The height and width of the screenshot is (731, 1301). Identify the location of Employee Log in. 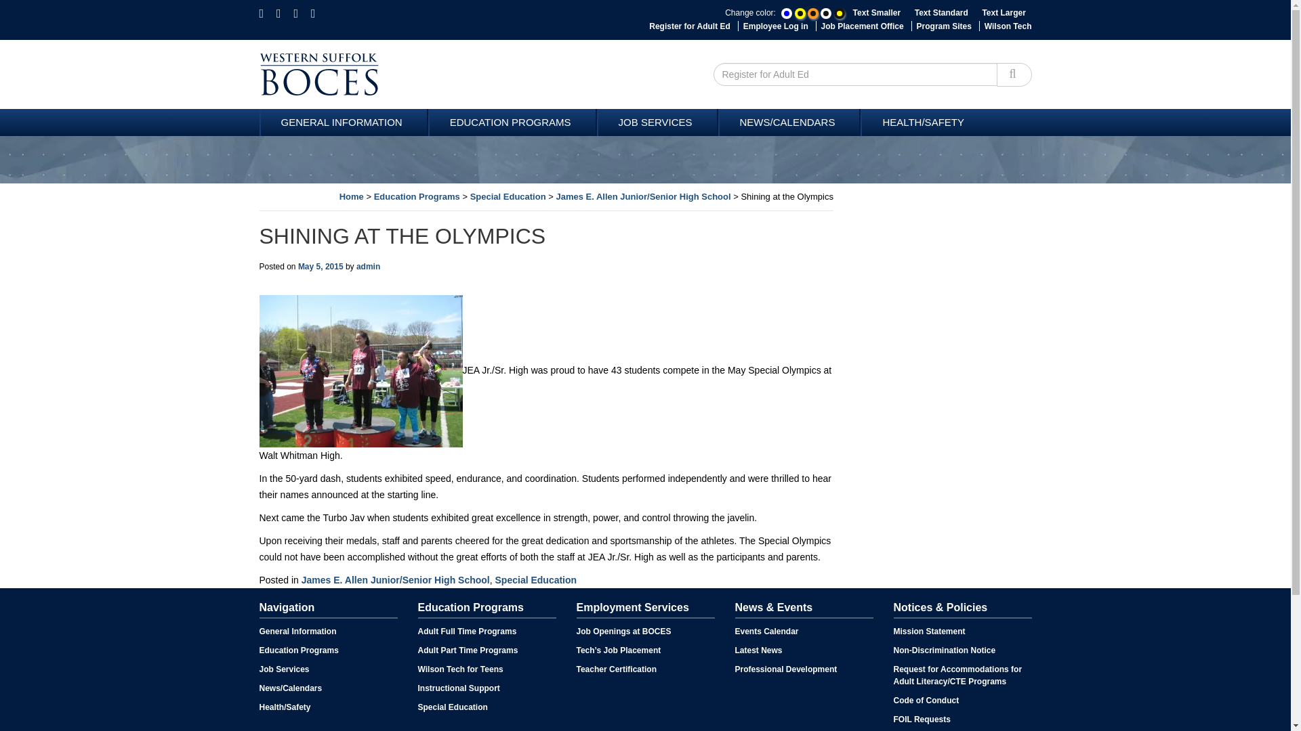
(775, 26).